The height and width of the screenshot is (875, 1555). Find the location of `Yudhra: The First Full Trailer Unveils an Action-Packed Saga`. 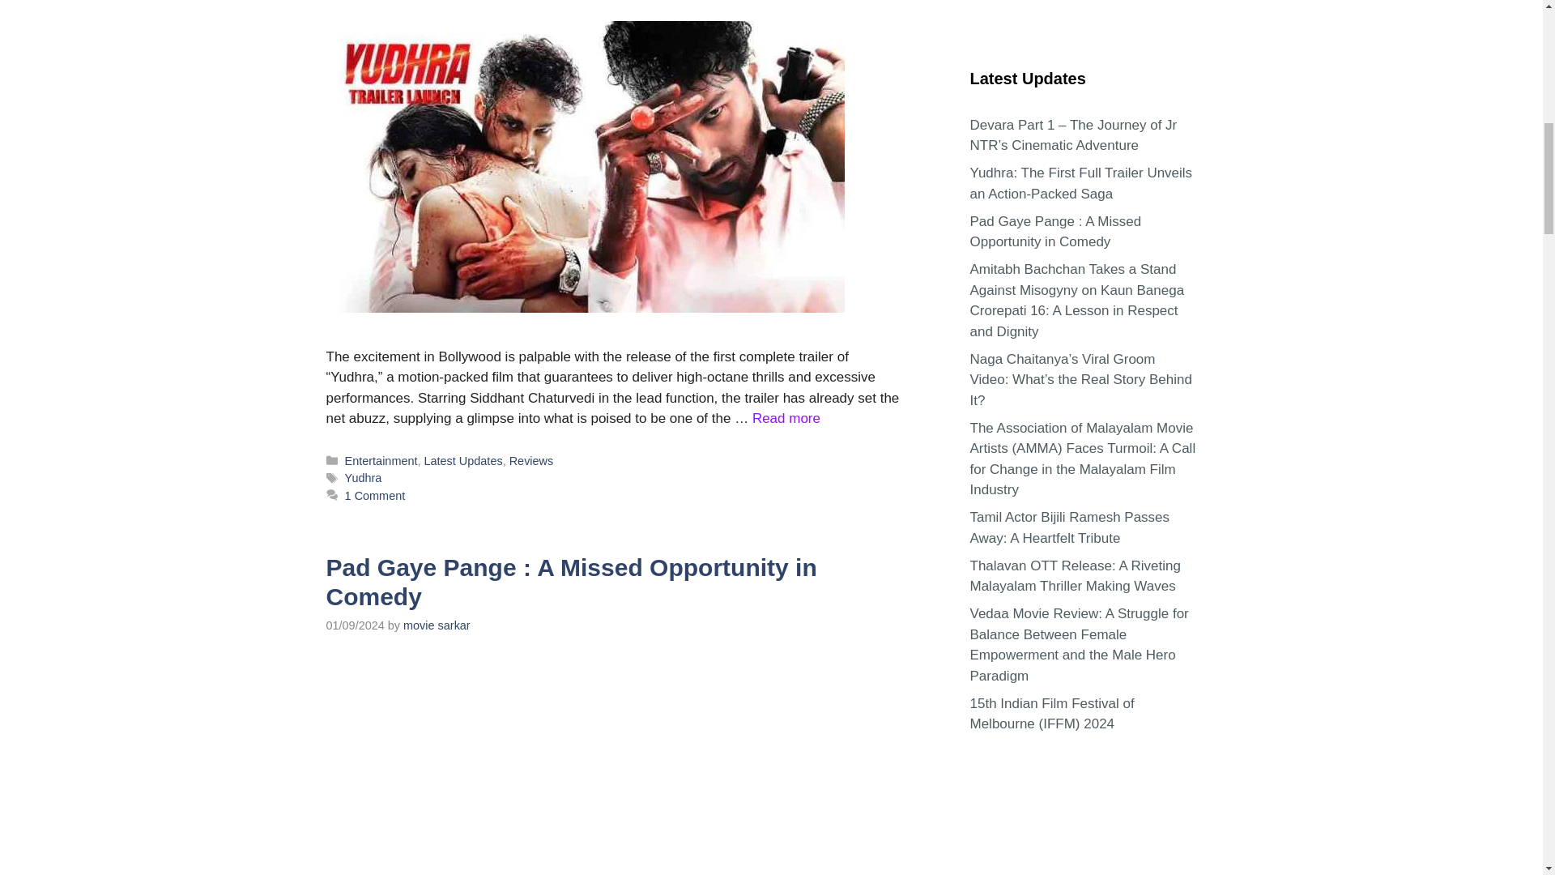

Yudhra: The First Full Trailer Unveils an Action-Packed Saga is located at coordinates (786, 418).